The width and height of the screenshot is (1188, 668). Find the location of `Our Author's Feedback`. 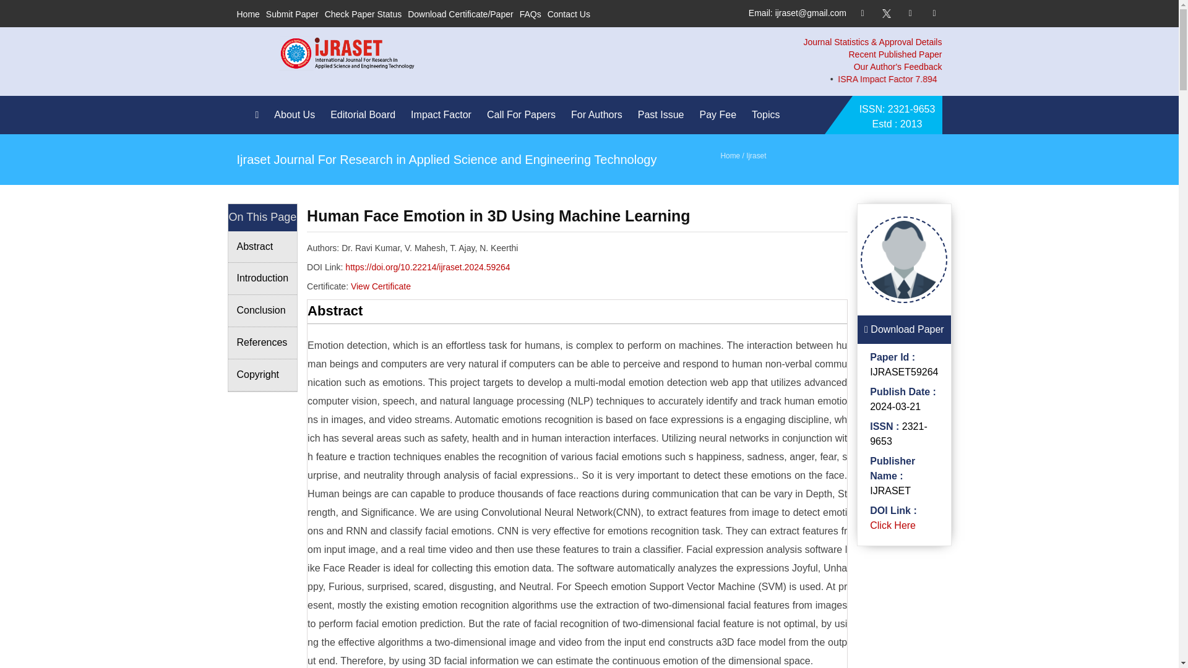

Our Author's Feedback is located at coordinates (898, 67).